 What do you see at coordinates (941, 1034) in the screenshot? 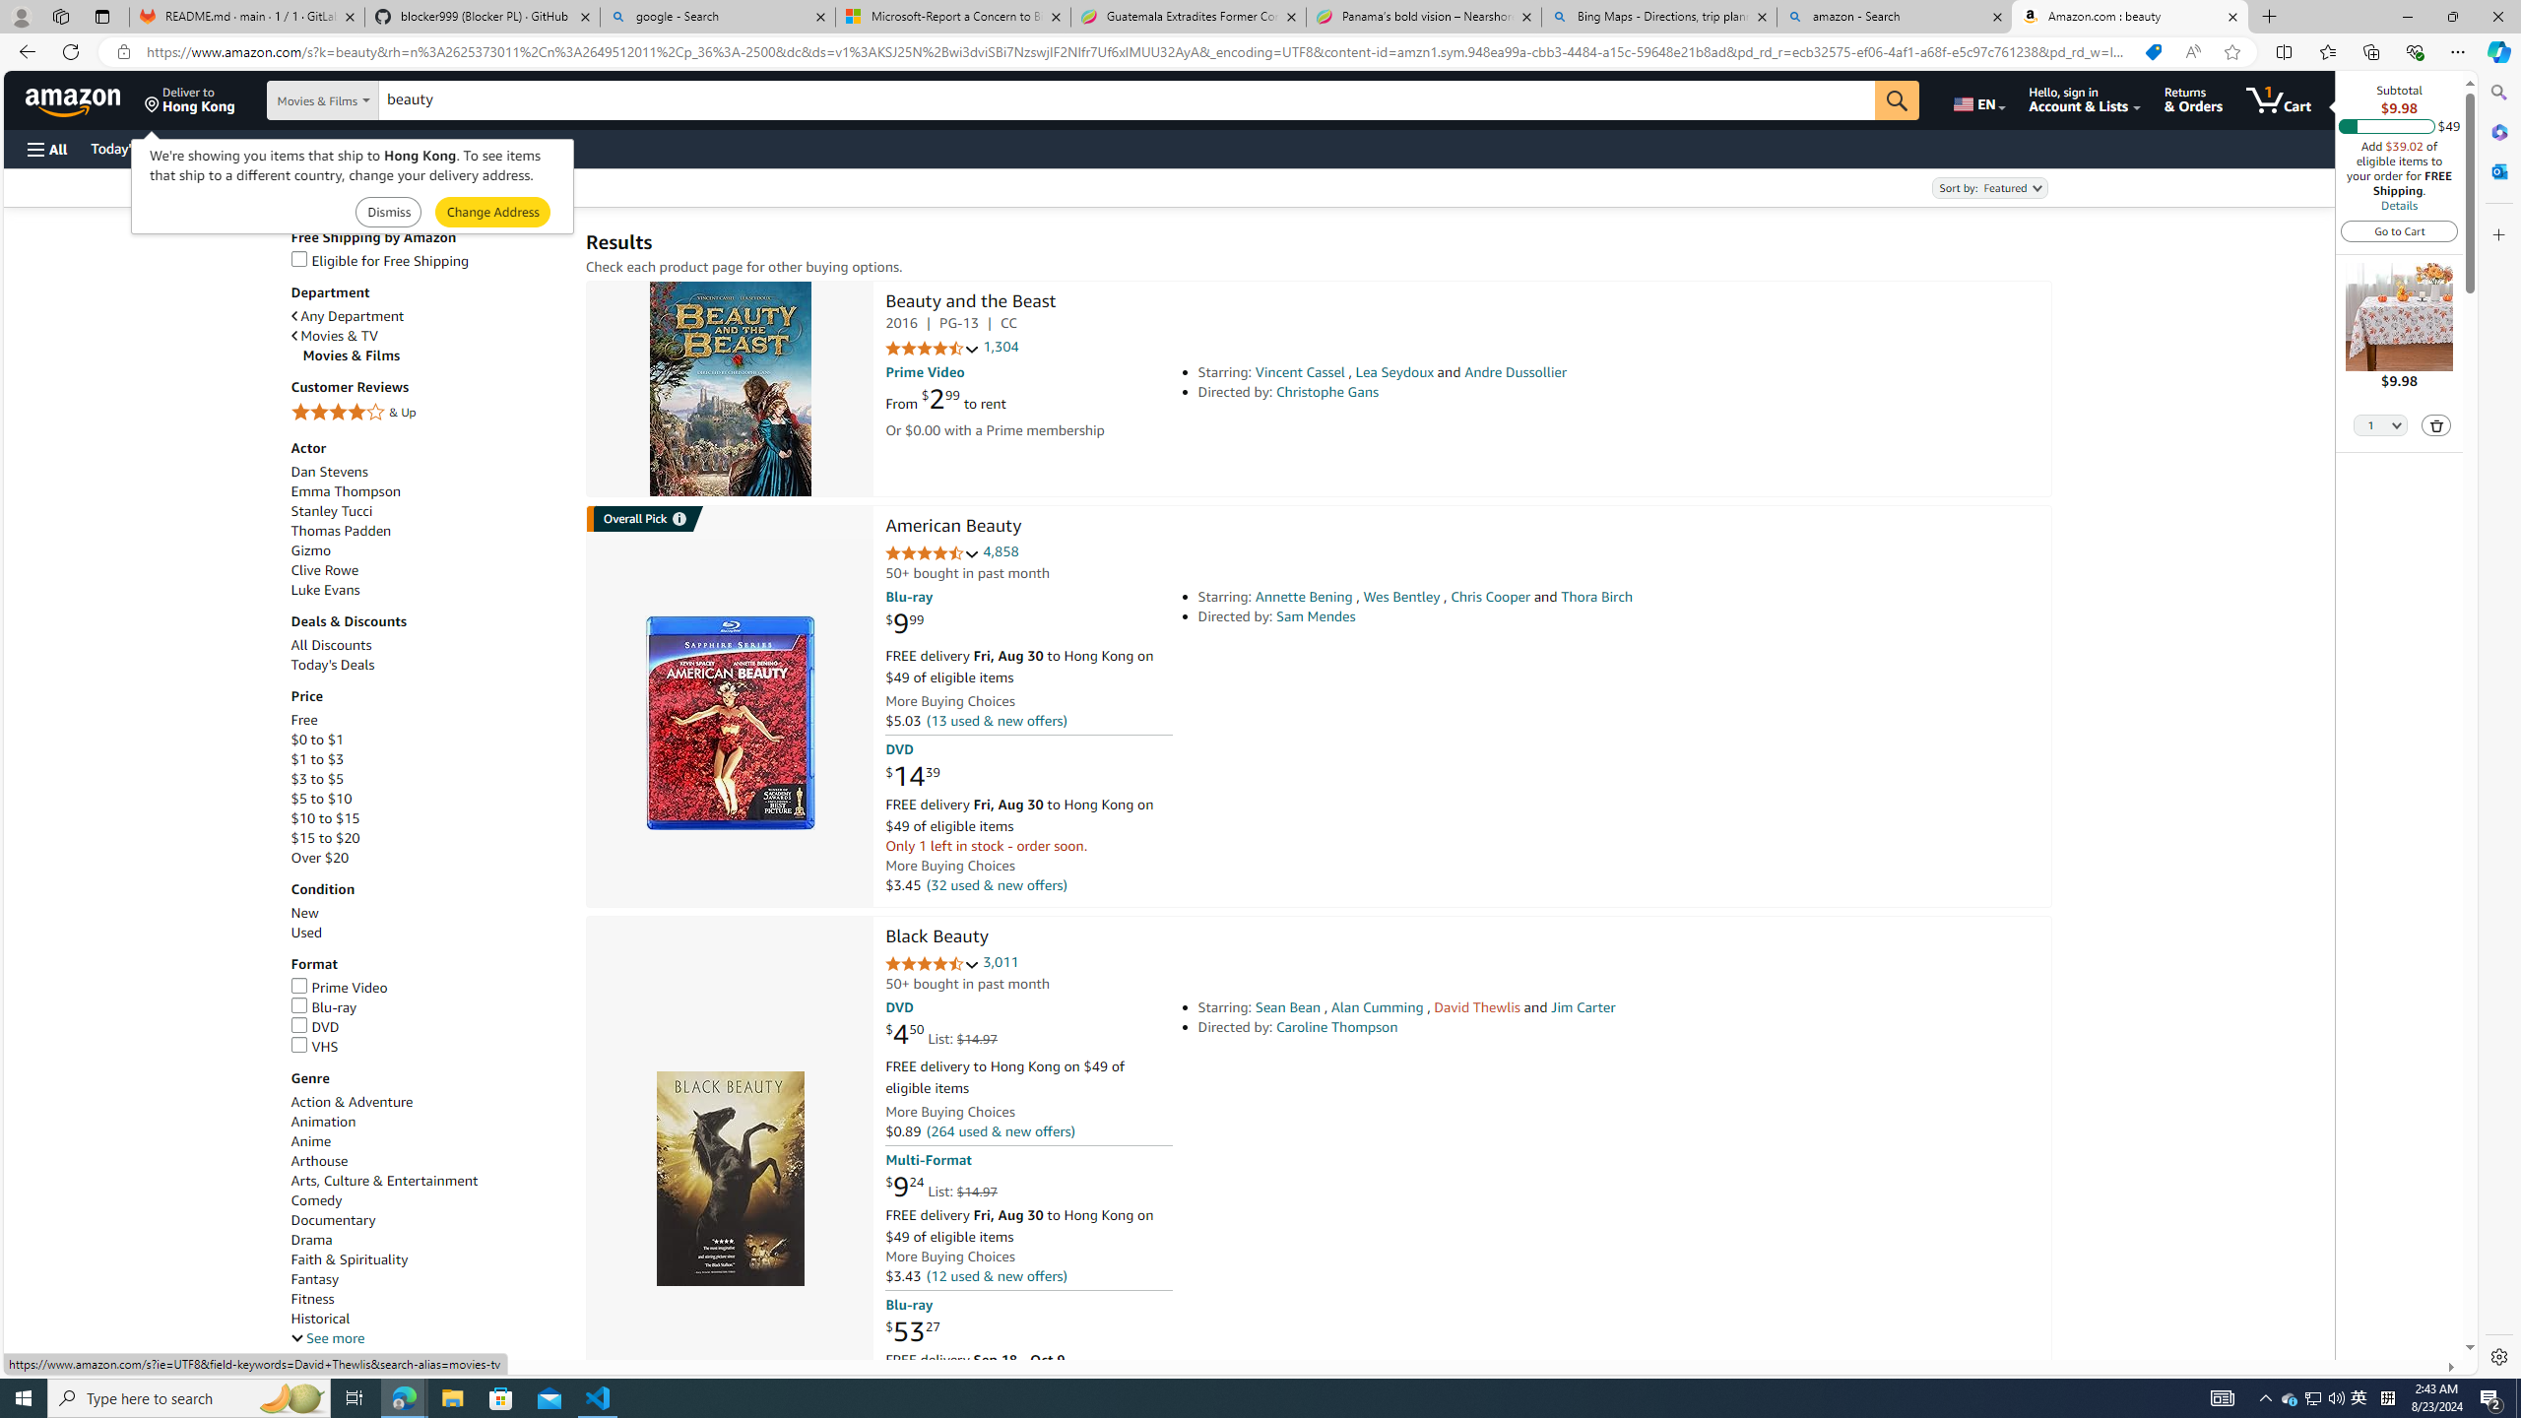
I see `$4.50 List: $14.97` at bounding box center [941, 1034].